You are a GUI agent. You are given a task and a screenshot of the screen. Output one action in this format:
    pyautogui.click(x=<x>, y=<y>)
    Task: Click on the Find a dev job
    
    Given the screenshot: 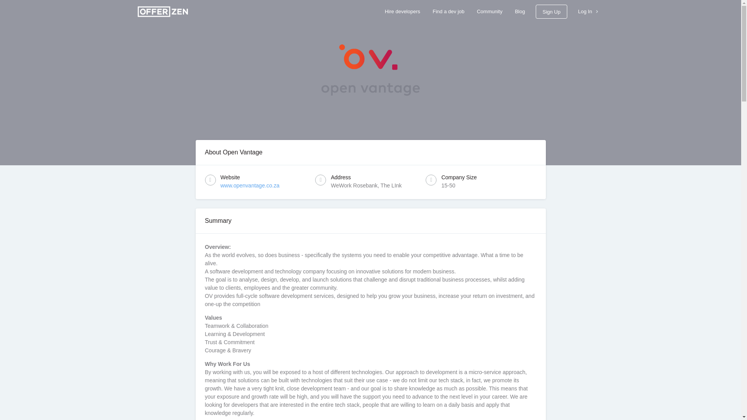 What is the action you would take?
    pyautogui.click(x=448, y=12)
    